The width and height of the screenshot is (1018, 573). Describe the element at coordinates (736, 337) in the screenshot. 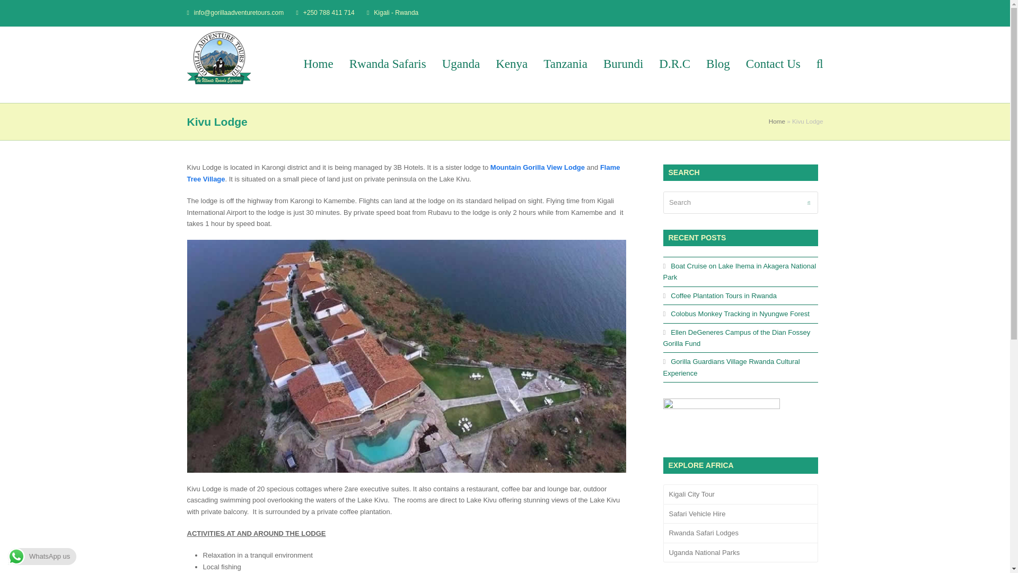

I see `Ellen DeGeneres Campus of the Dian Fossey Gorilla Fund` at that location.